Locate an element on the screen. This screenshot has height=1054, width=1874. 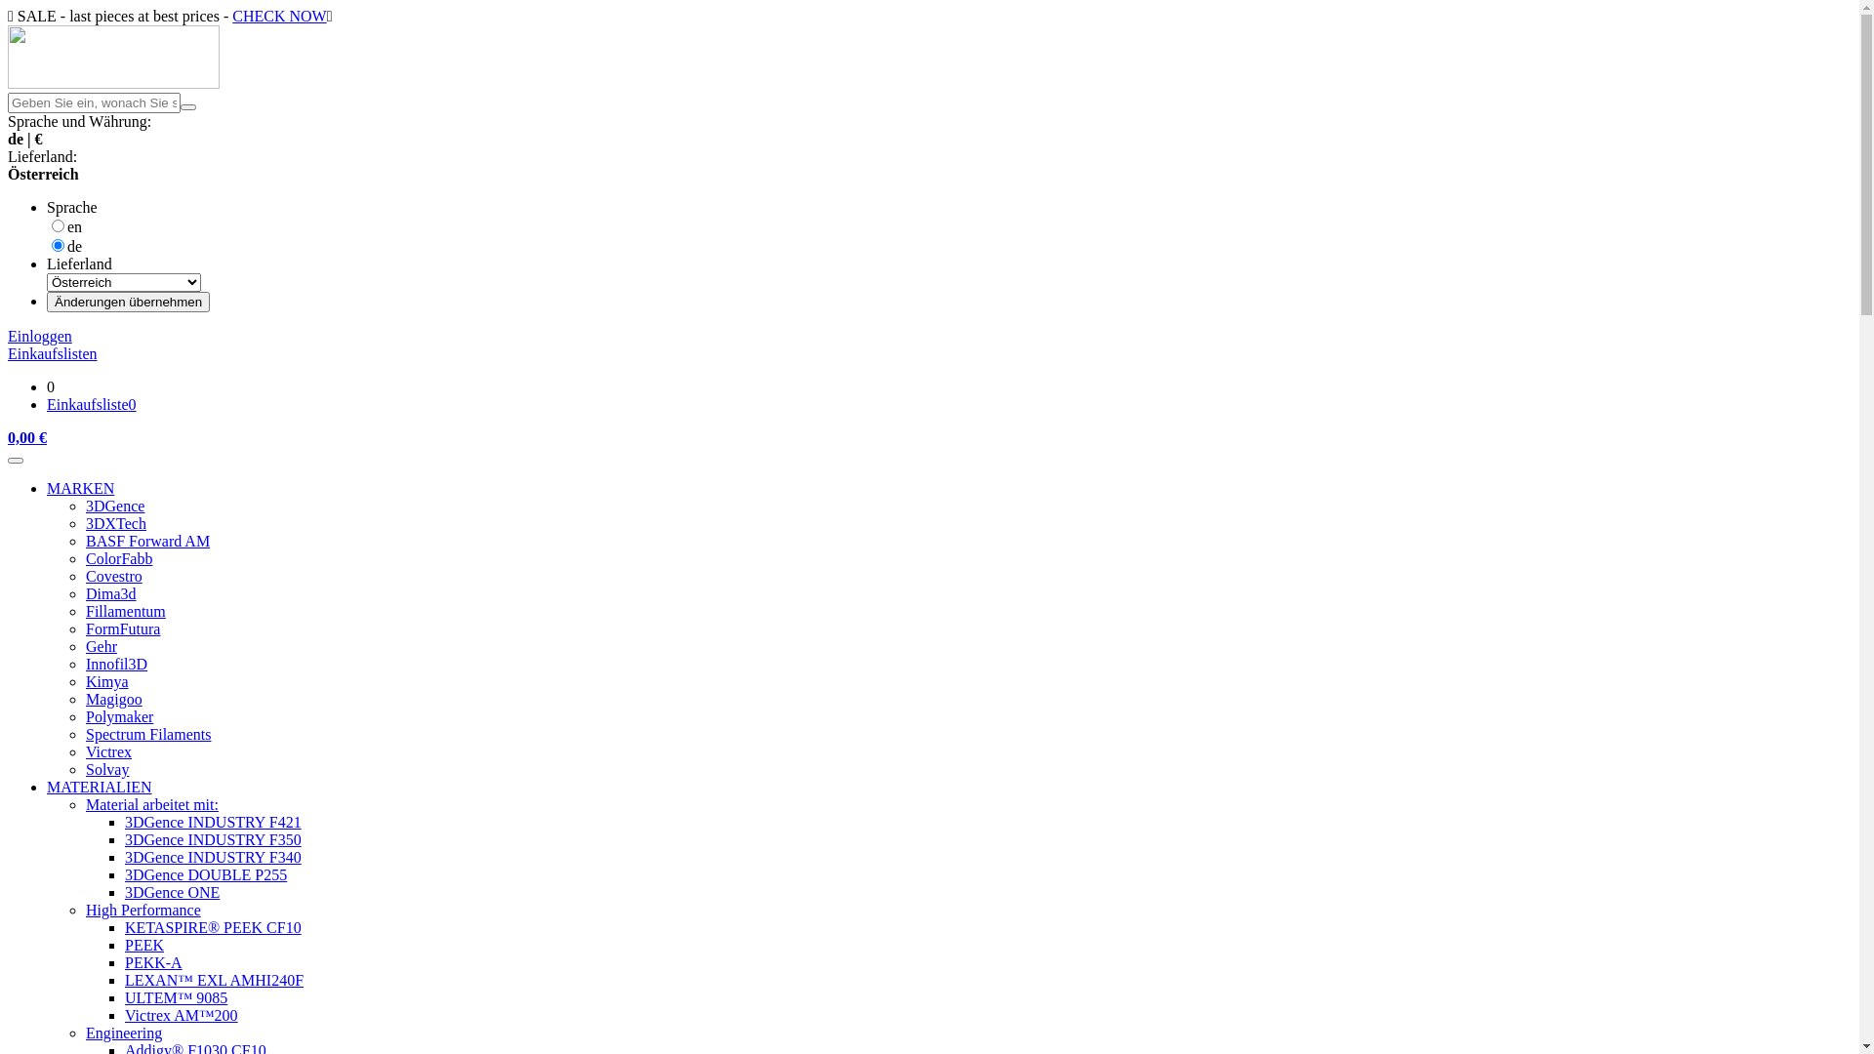
Polymaker is located at coordinates (119, 716).